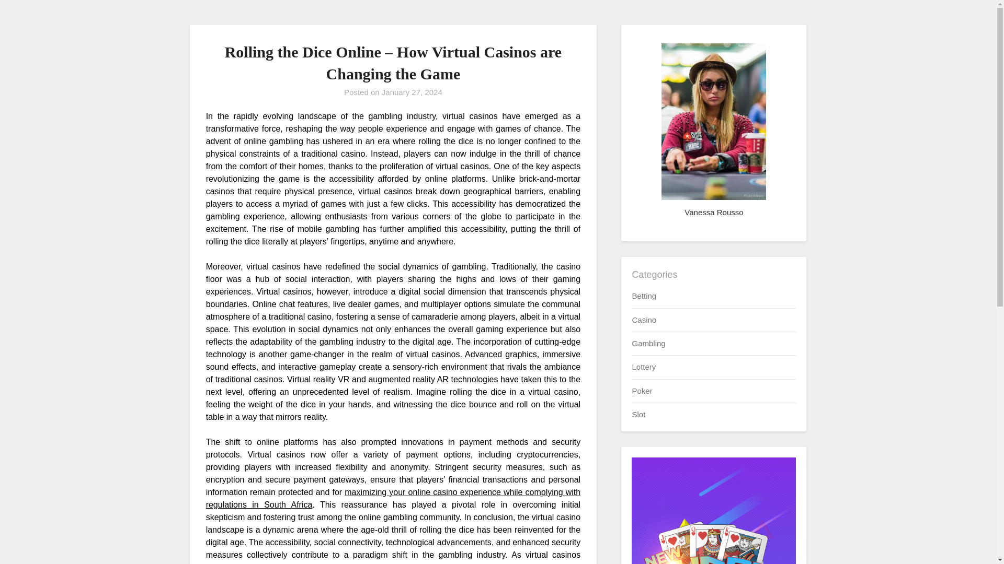  Describe the element at coordinates (412, 92) in the screenshot. I see `January 27, 2024` at that location.